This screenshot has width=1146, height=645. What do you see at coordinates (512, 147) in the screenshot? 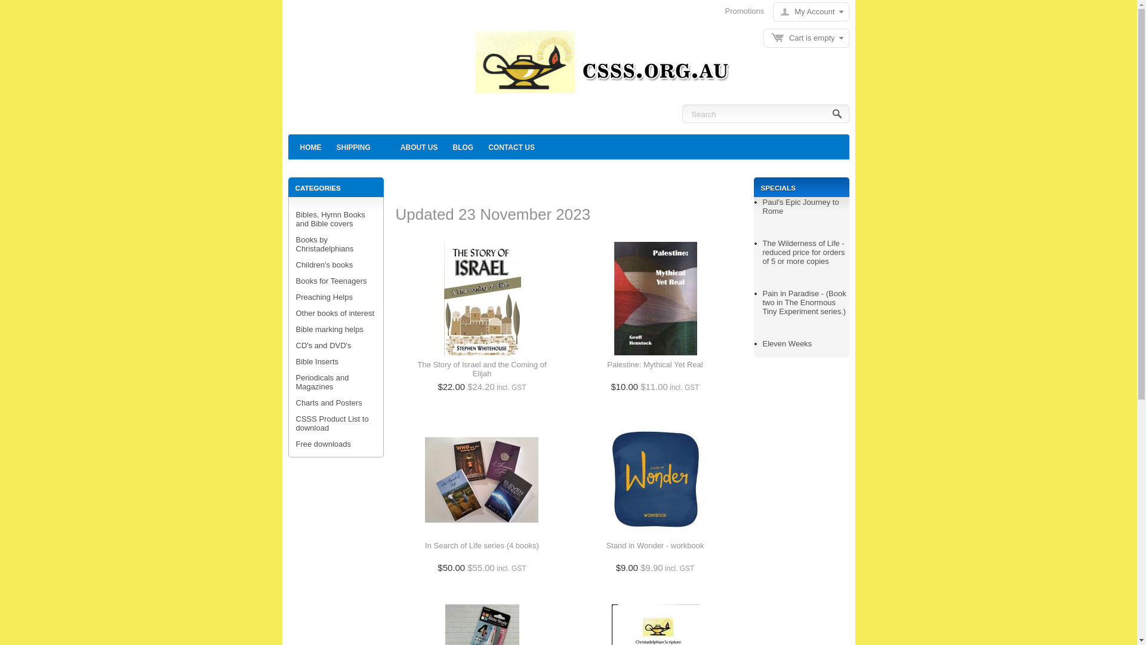
I see `CONTACT US` at bounding box center [512, 147].